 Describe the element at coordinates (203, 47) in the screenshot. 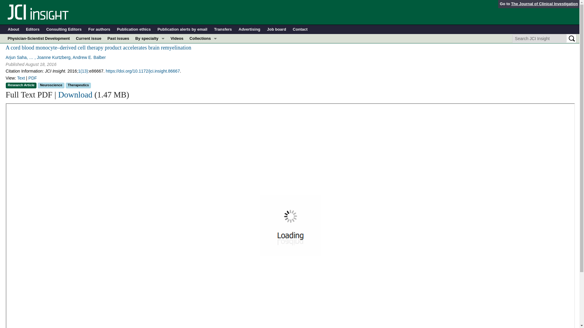

I see `In-Press Preview` at that location.